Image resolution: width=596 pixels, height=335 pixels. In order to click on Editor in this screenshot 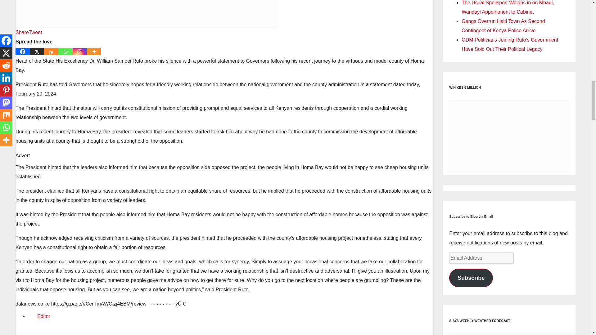, I will do `click(43, 316)`.